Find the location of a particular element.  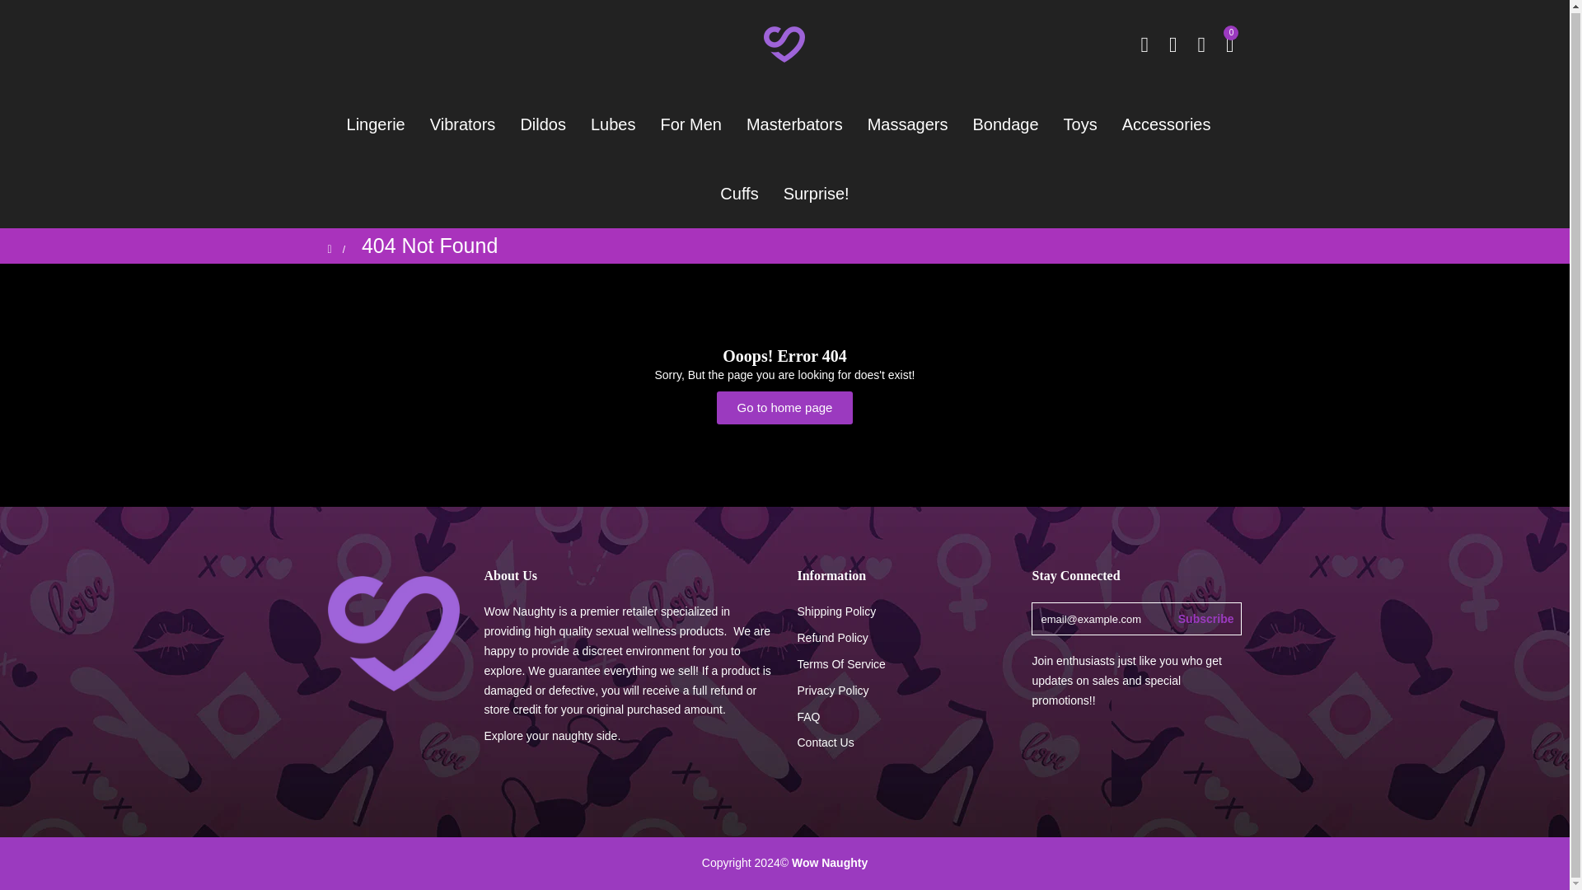

Bondage is located at coordinates (1005, 124).